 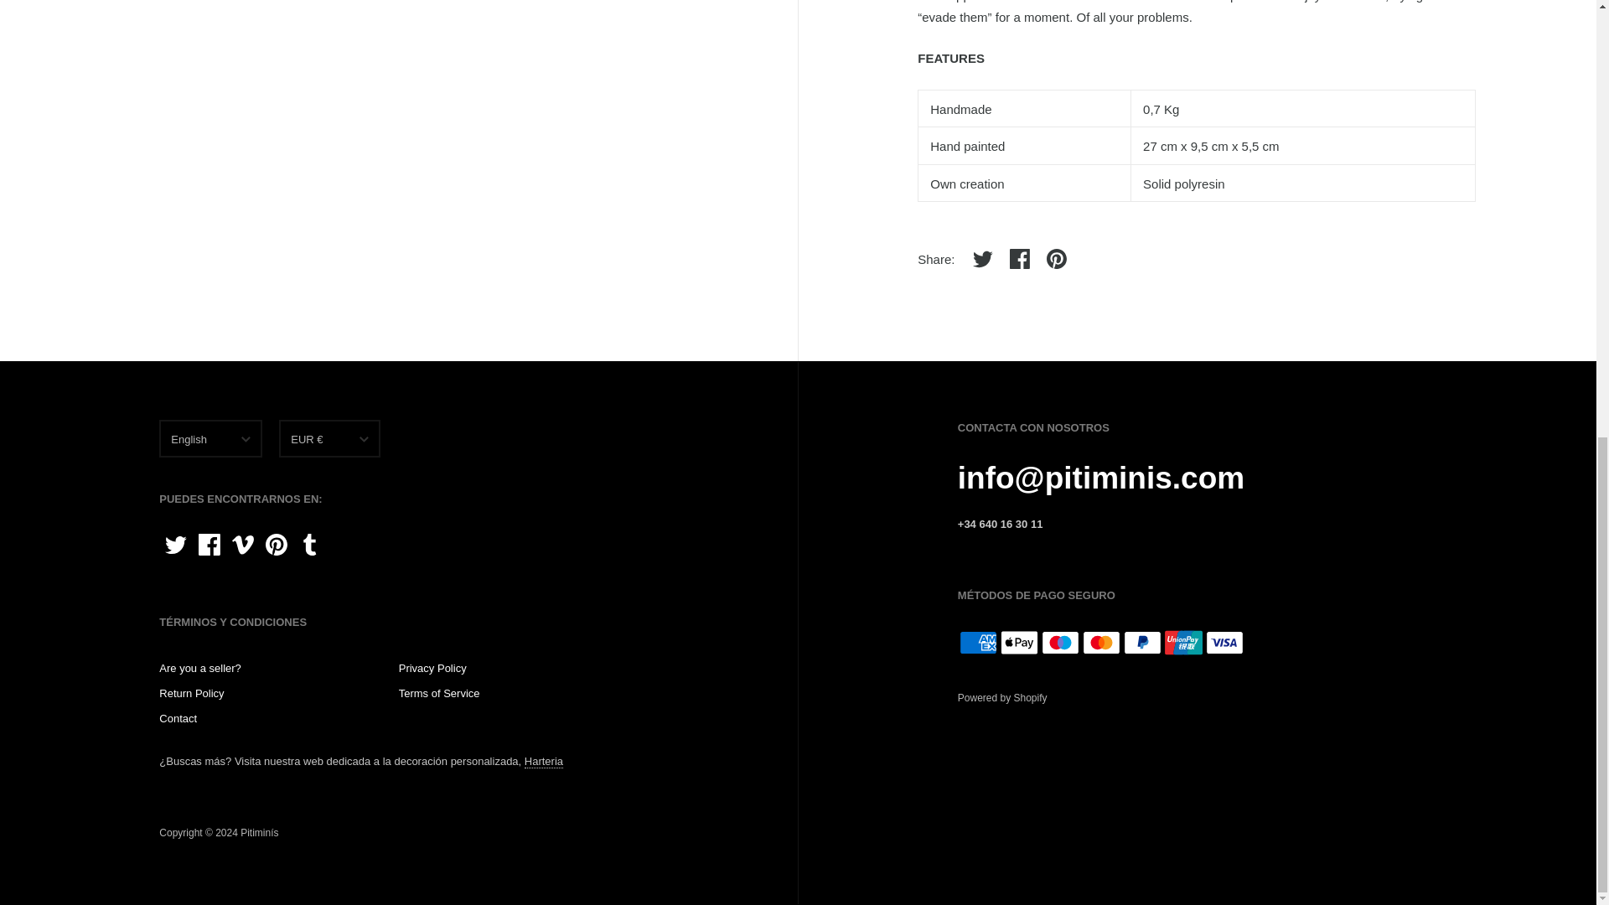 I want to click on en, so click(x=211, y=502).